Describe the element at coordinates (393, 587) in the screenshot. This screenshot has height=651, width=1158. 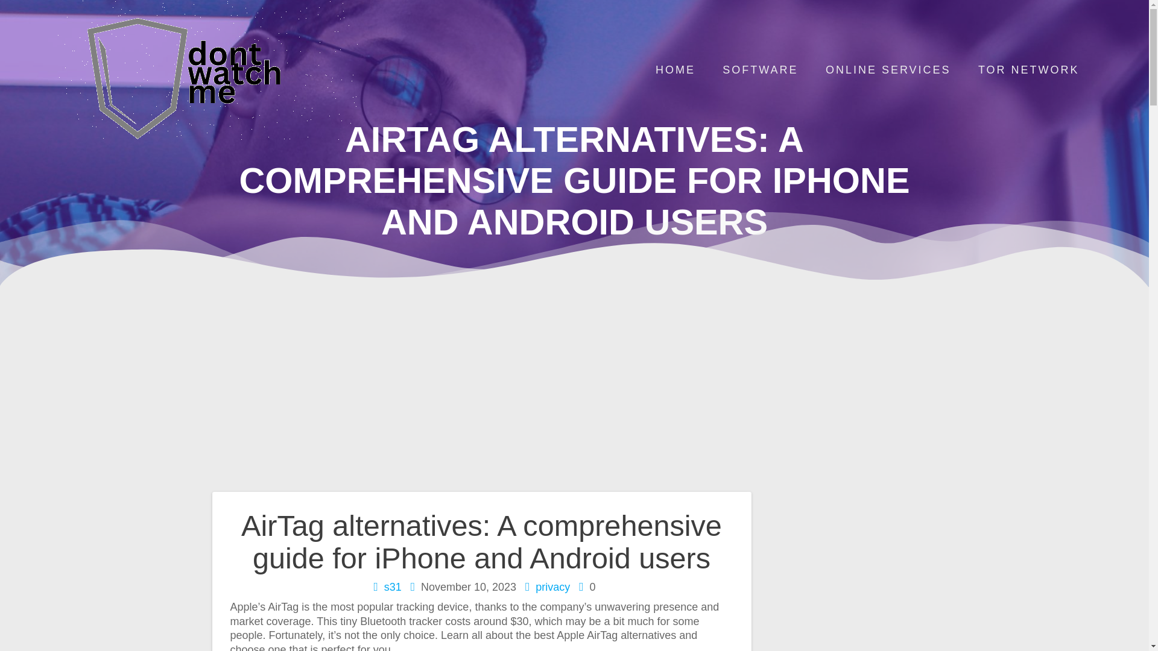
I see `Posts by s31` at that location.